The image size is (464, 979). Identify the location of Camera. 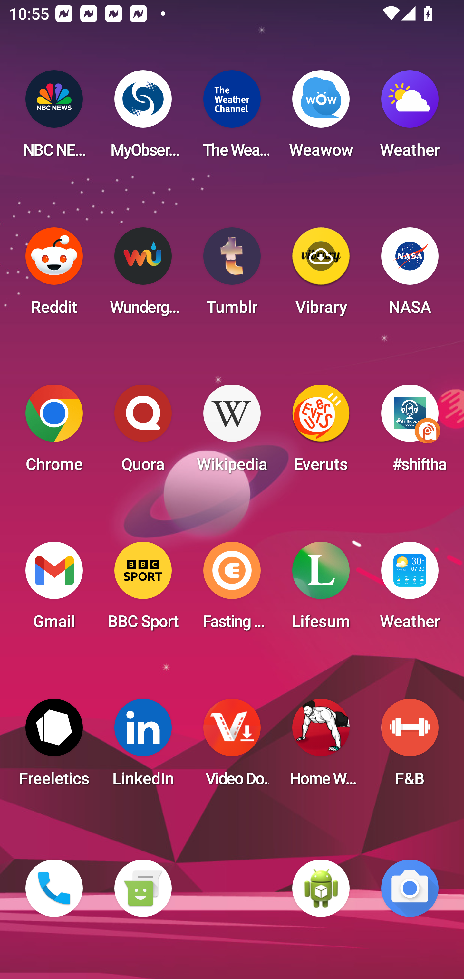
(410, 888).